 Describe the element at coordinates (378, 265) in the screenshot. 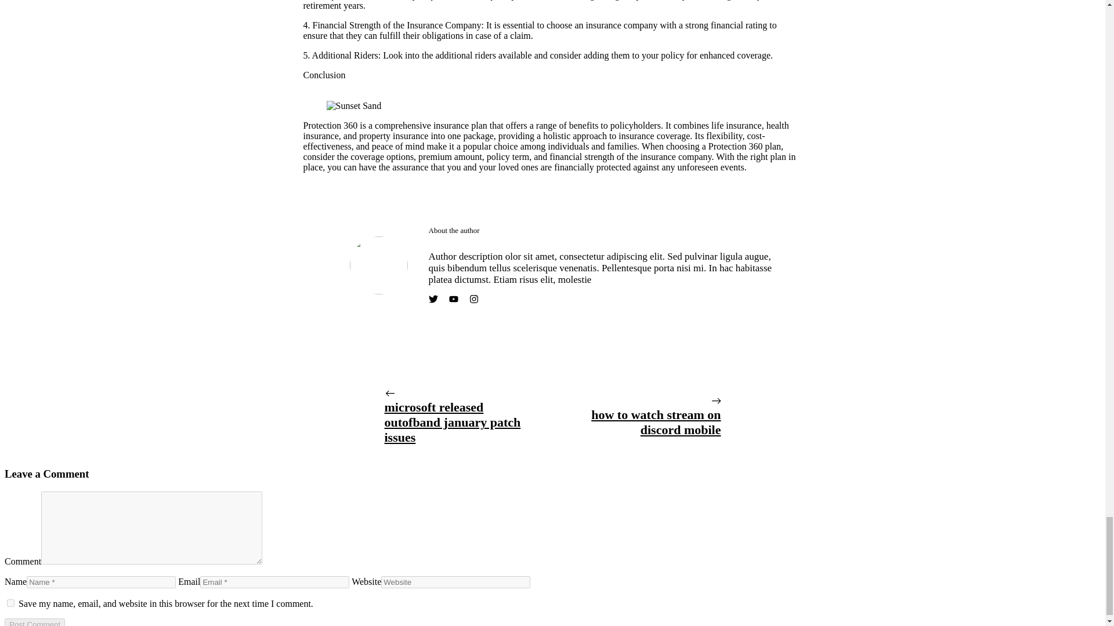

I see `testimonials-2` at that location.